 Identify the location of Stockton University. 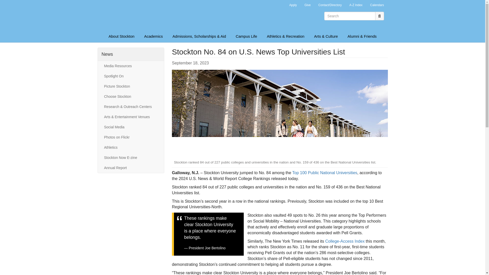
(134, 15).